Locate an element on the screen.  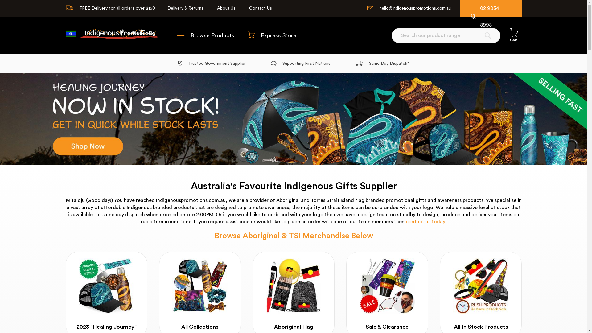
Aboriginal Flag is located at coordinates (294, 286).